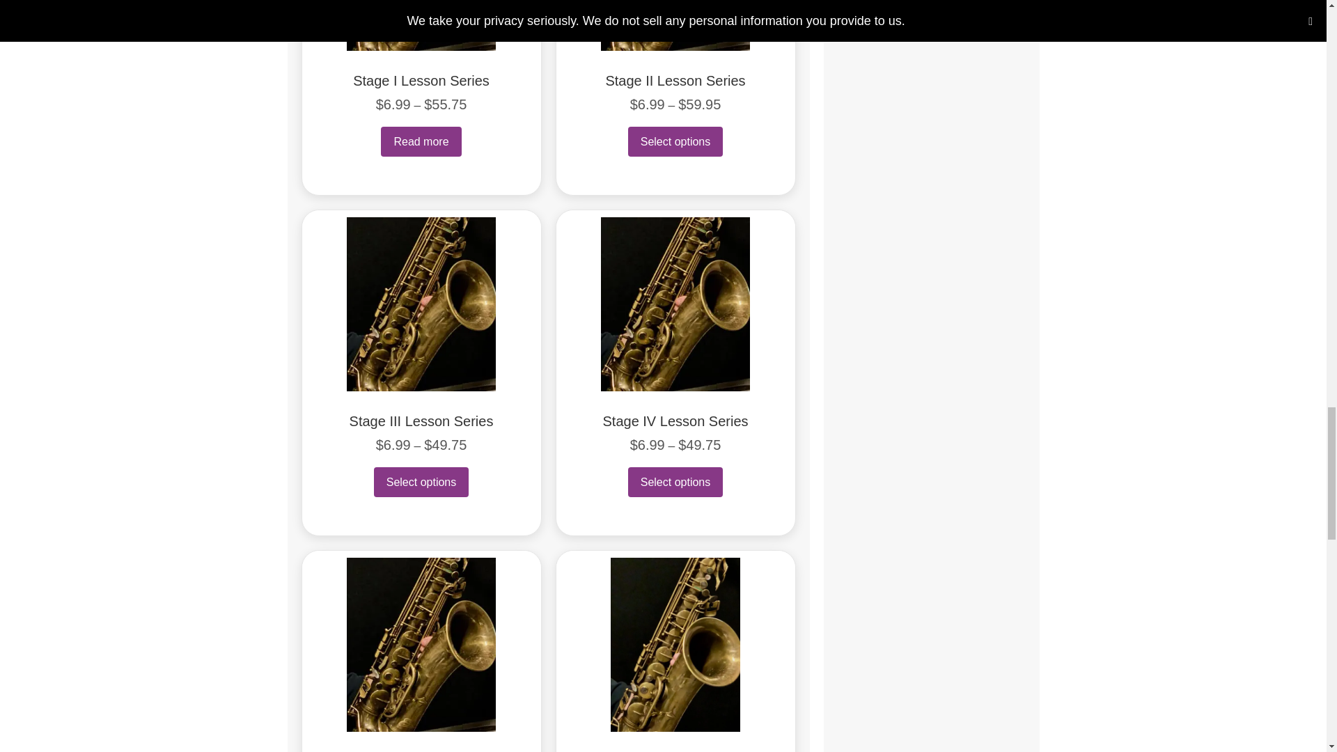 This screenshot has width=1337, height=752. I want to click on Select options, so click(675, 141).